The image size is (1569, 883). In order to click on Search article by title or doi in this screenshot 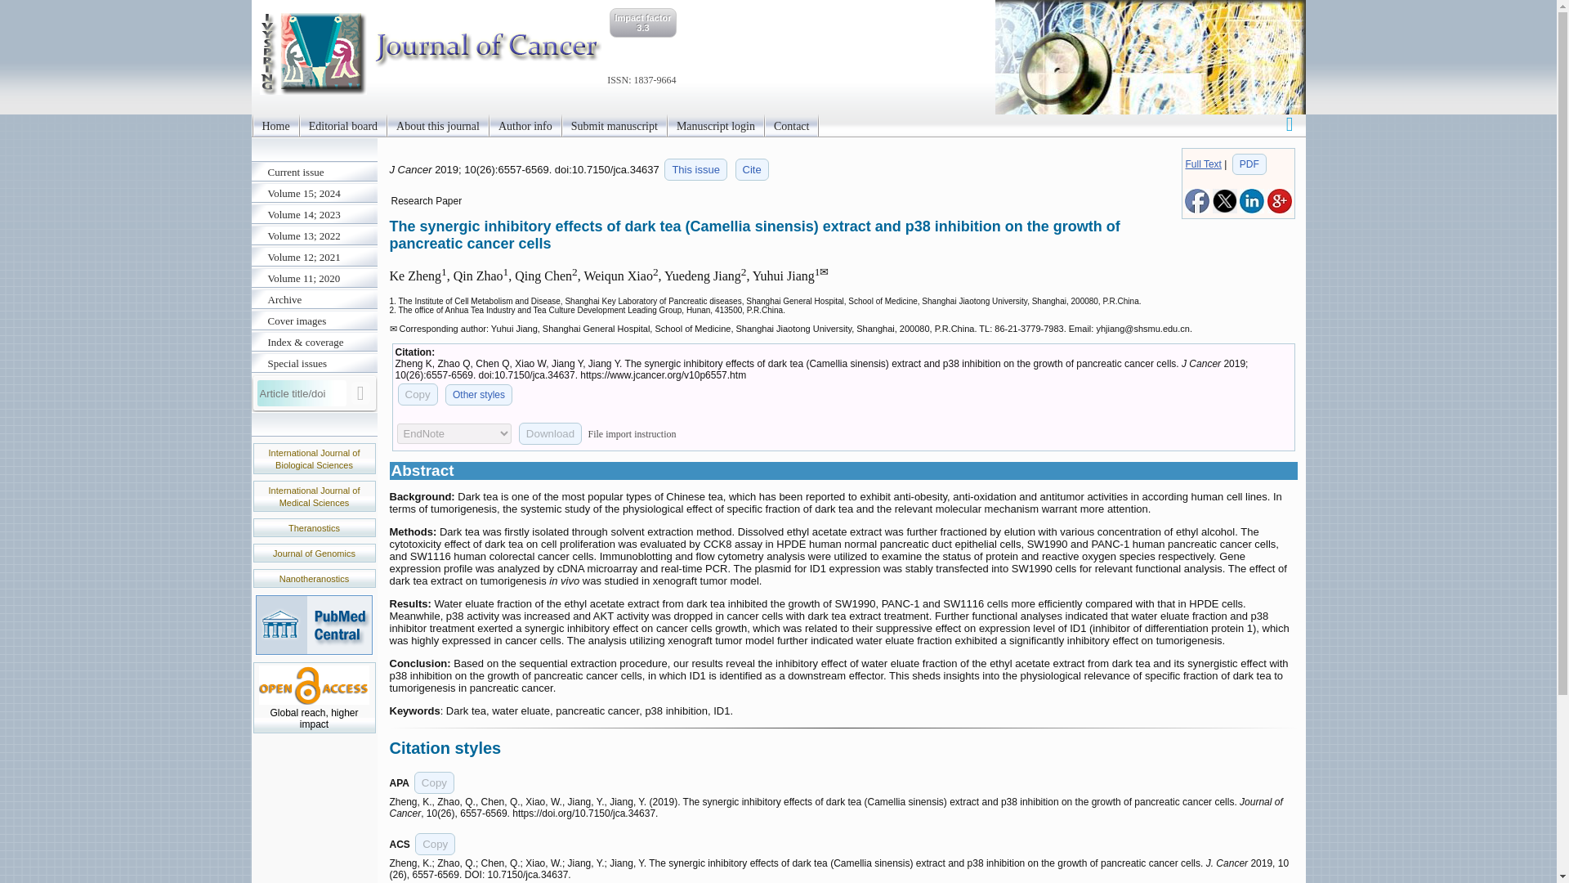, I will do `click(361, 392)`.